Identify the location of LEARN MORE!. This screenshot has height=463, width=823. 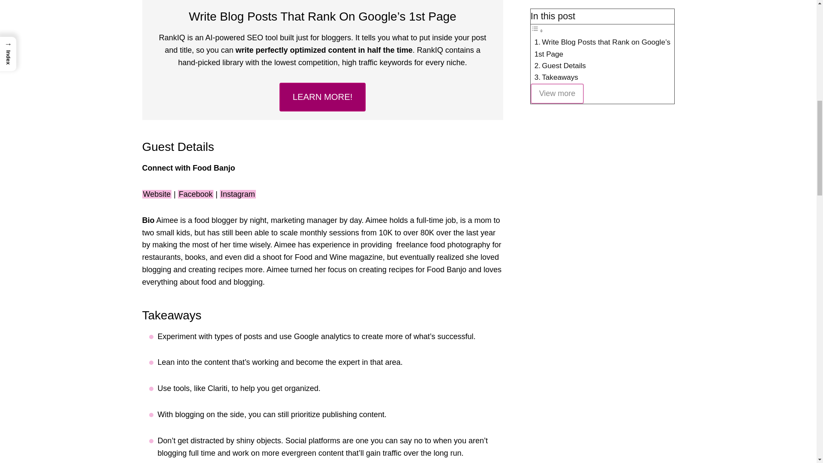
(323, 97).